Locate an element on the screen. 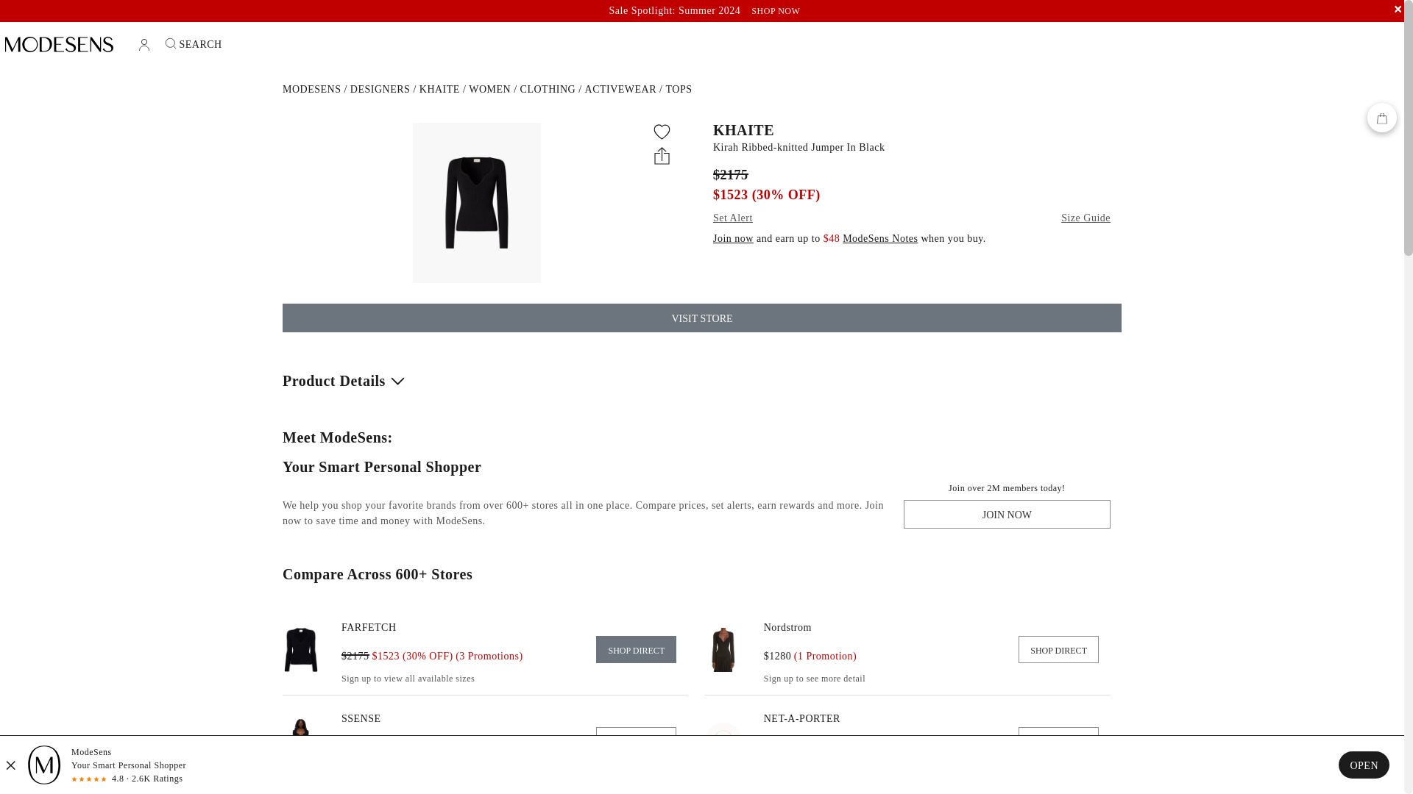 This screenshot has width=1413, height=794. KHAITE is located at coordinates (912, 129).